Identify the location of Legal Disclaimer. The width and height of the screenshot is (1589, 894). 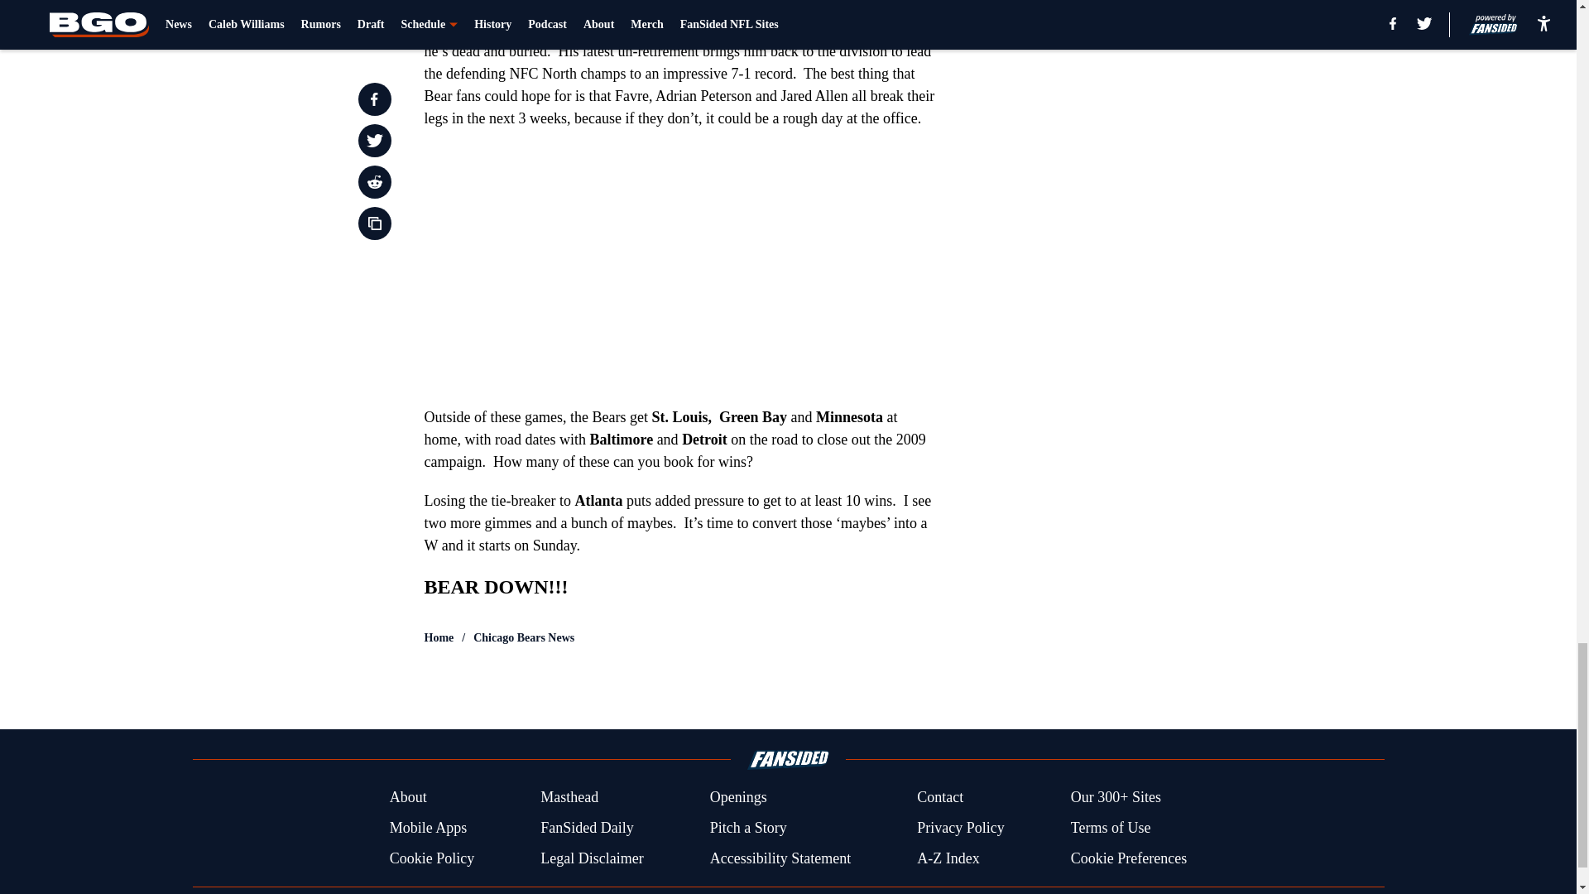
(591, 858).